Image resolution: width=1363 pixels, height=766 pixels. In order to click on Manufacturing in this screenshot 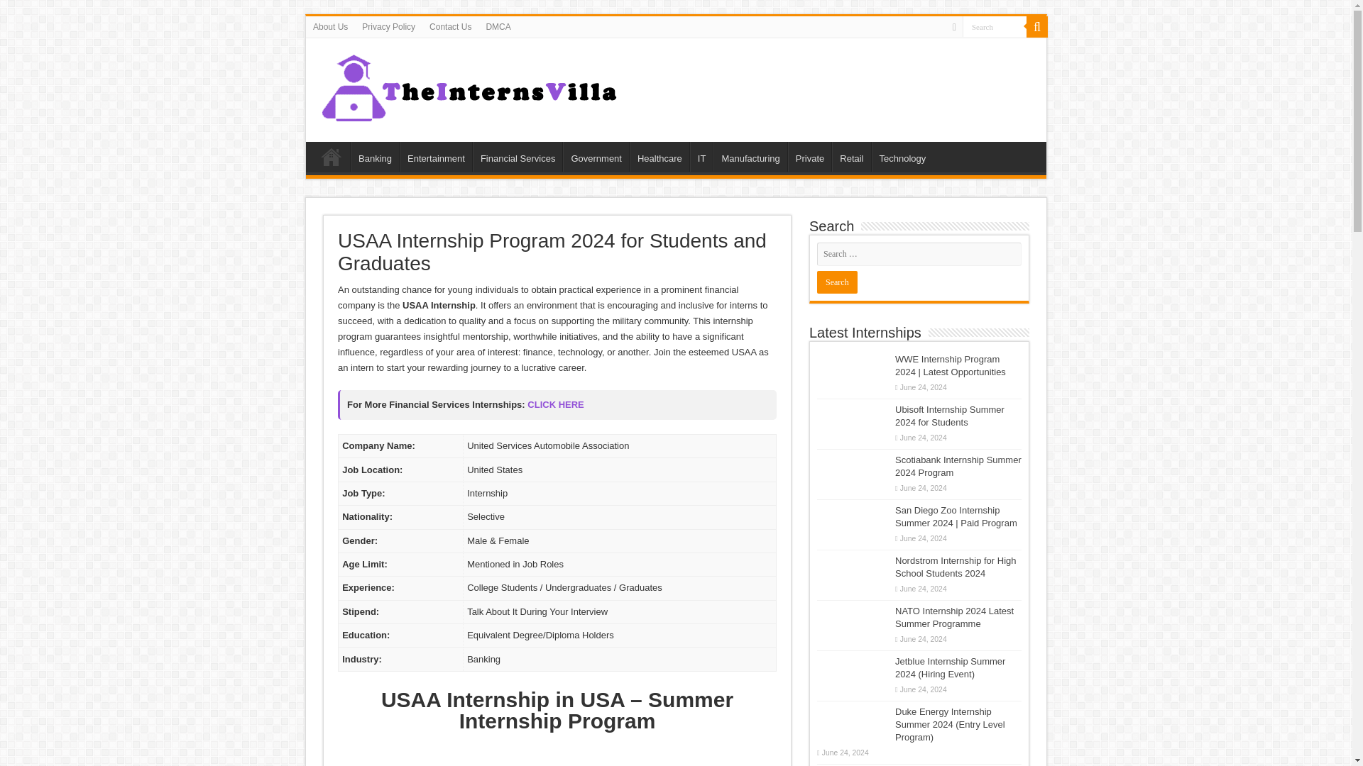, I will do `click(750, 156)`.